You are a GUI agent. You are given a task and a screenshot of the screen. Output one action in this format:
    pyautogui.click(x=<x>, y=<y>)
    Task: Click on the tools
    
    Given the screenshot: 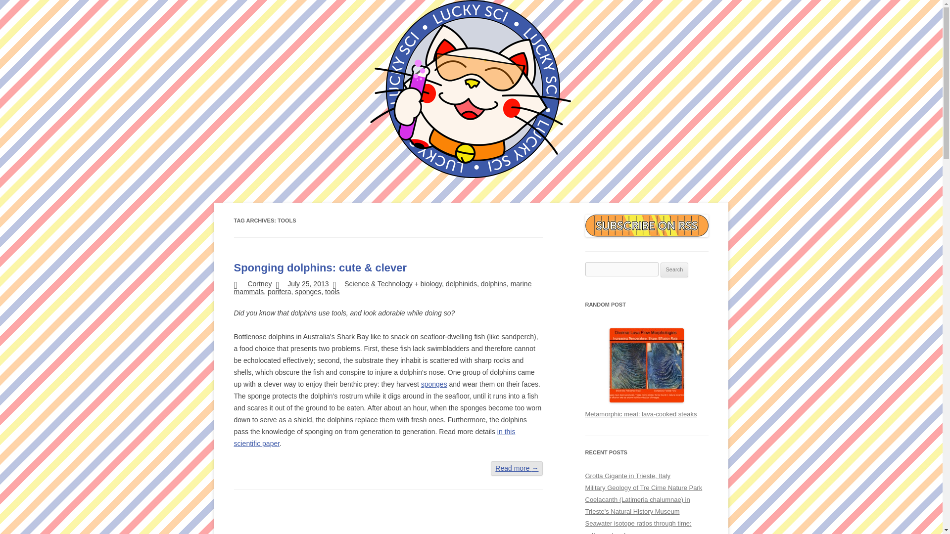 What is the action you would take?
    pyautogui.click(x=332, y=292)
    